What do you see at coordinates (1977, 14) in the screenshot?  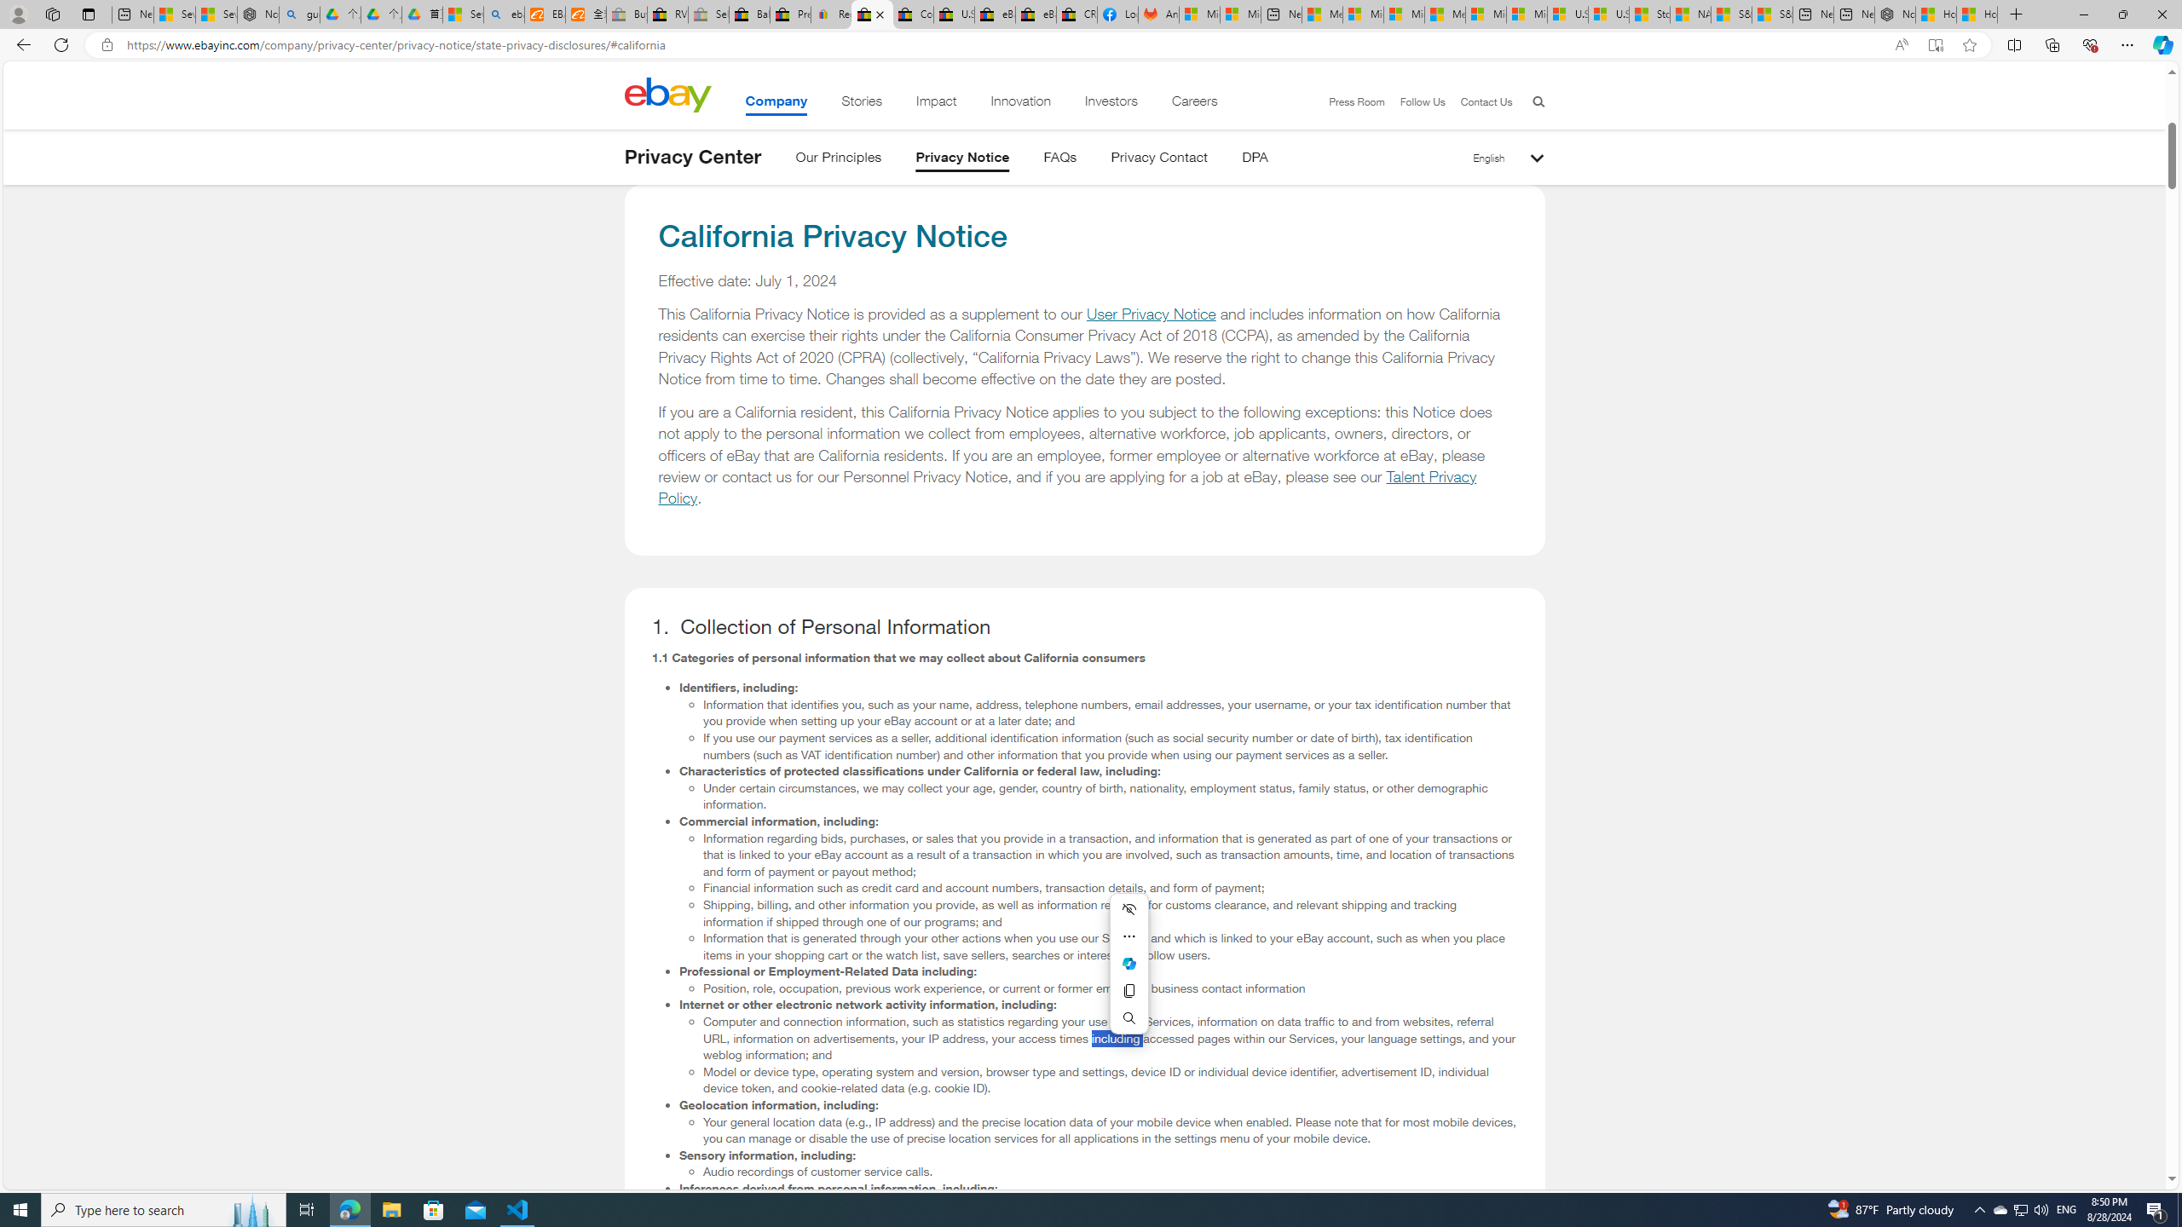 I see `How to Use a Monitor With Your Closed Laptop` at bounding box center [1977, 14].